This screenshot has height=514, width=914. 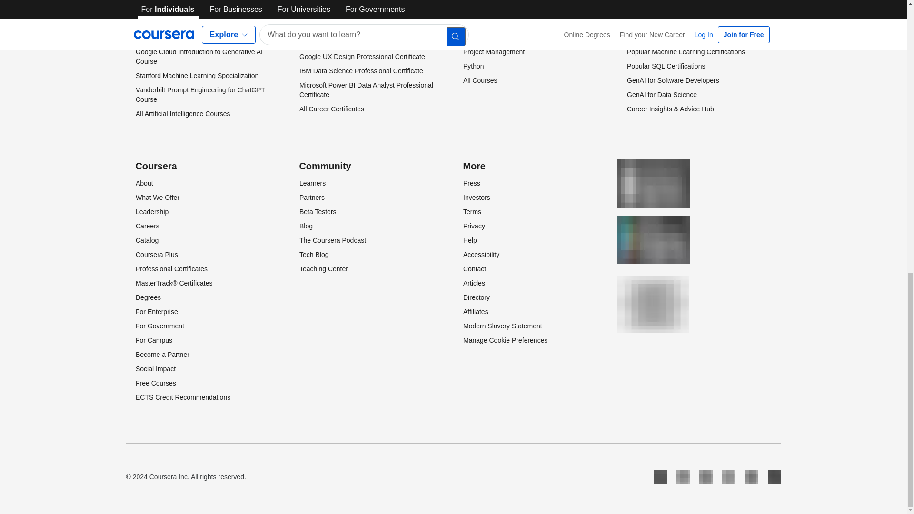 What do you see at coordinates (362, 57) in the screenshot?
I see `Google UX Design Professional Certificate` at bounding box center [362, 57].